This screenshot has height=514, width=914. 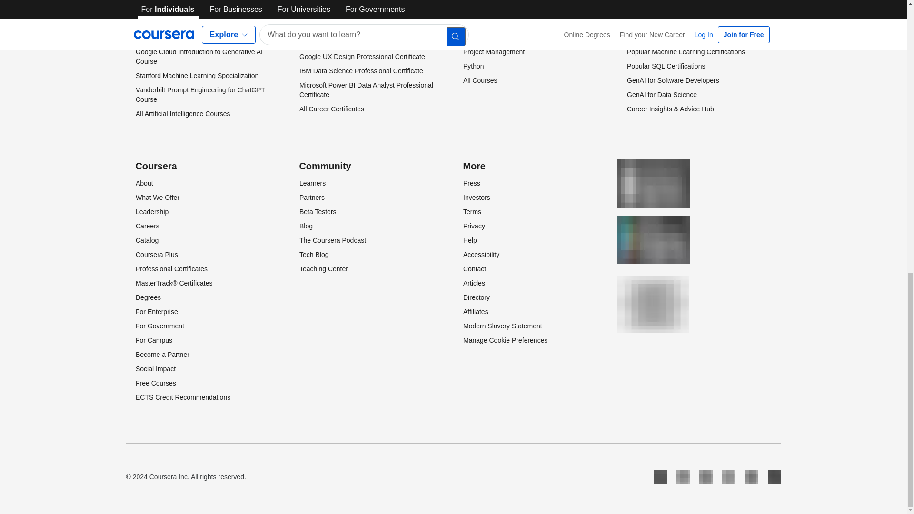 What do you see at coordinates (362, 57) in the screenshot?
I see `Google UX Design Professional Certificate` at bounding box center [362, 57].